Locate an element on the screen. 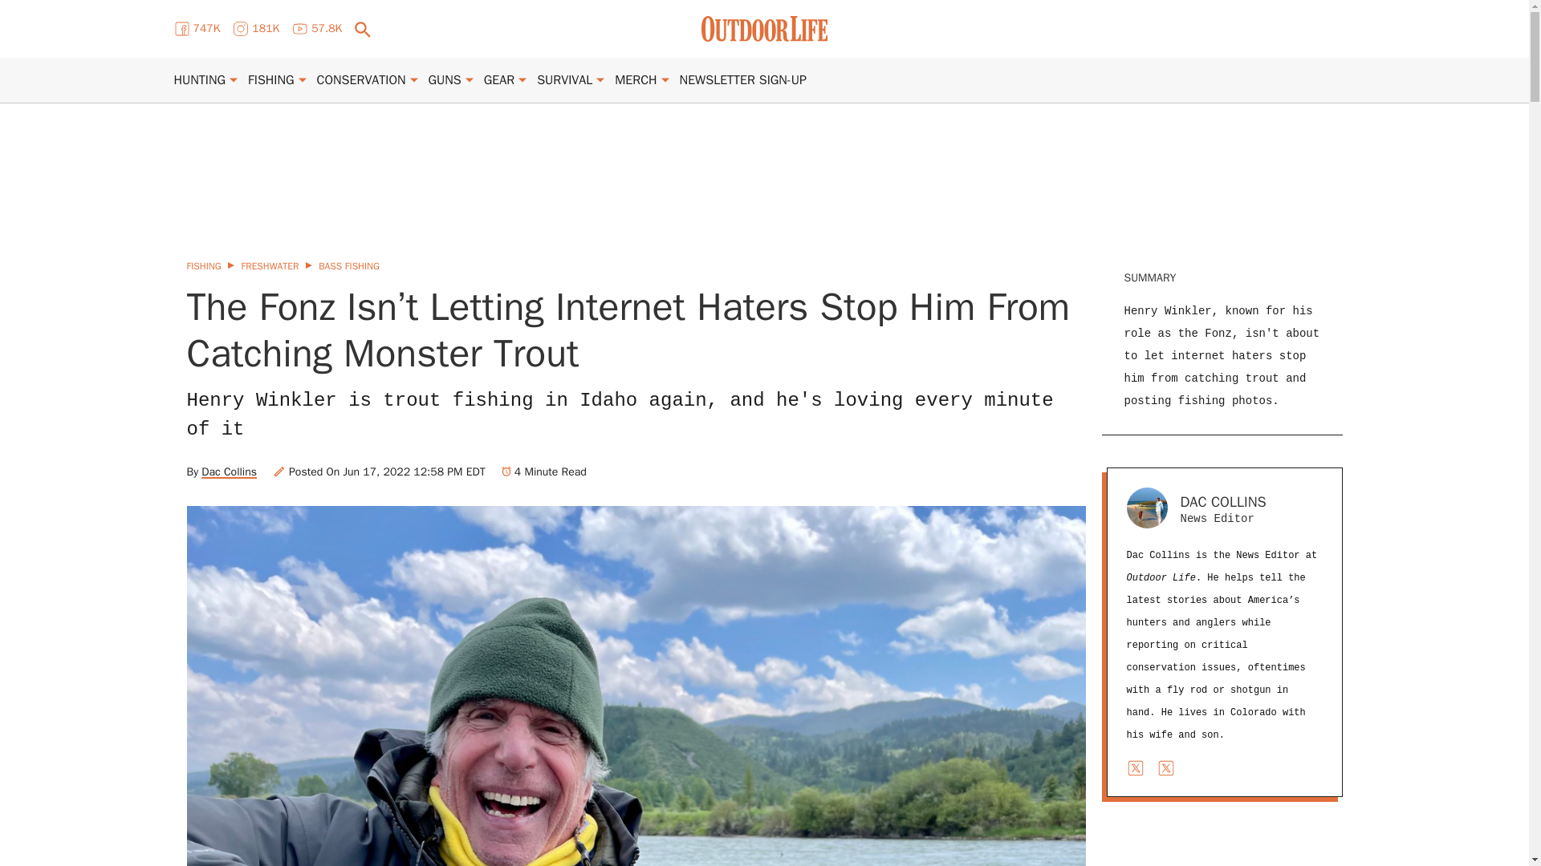 This screenshot has height=866, width=1541. Merch is located at coordinates (636, 80).